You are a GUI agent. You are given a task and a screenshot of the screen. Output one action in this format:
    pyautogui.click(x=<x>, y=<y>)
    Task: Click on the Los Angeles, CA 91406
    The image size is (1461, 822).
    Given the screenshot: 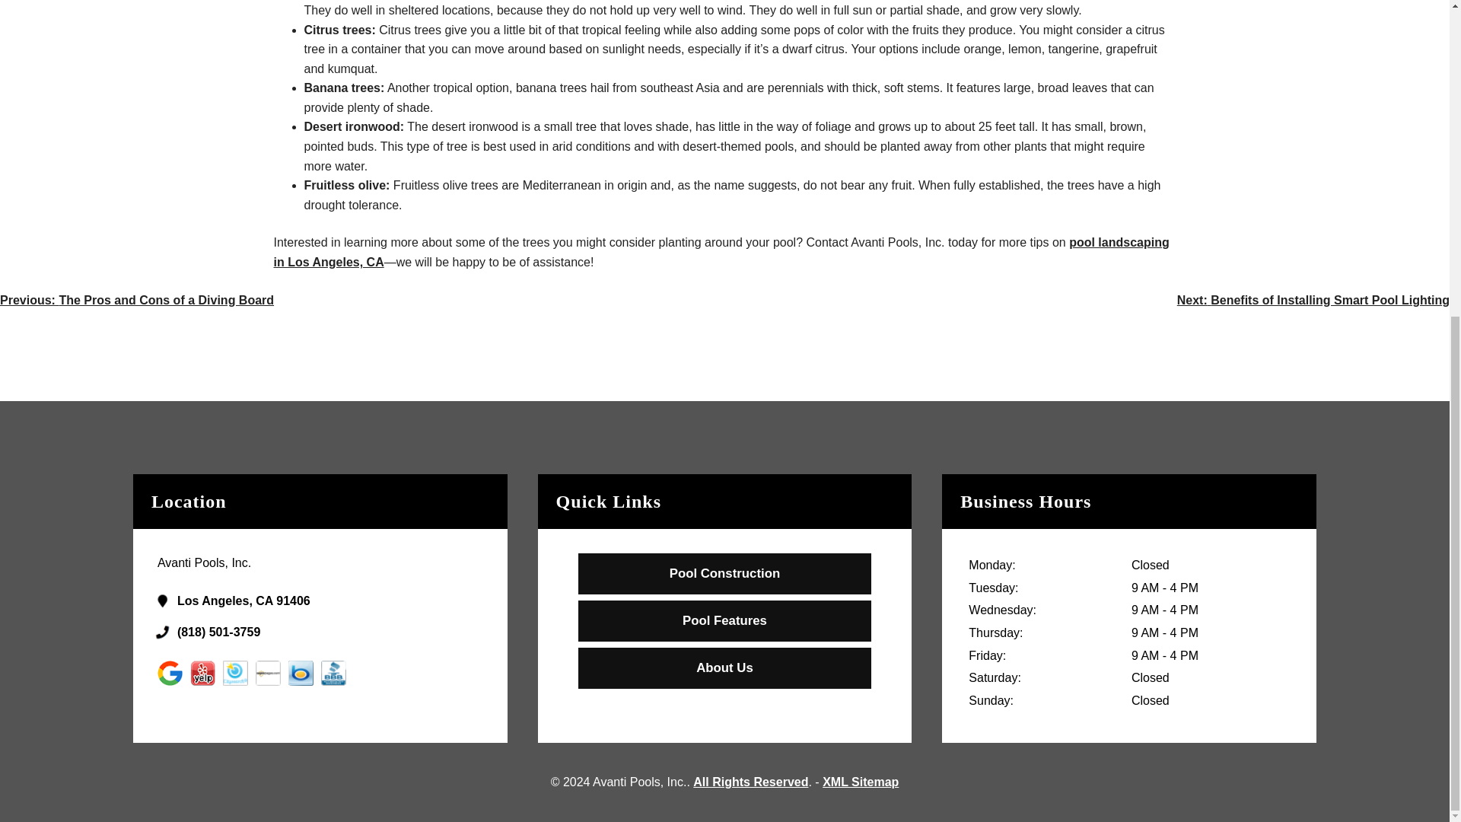 What is the action you would take?
    pyautogui.click(x=336, y=601)
    